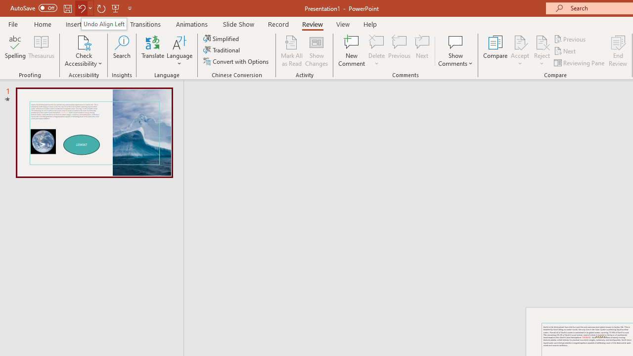 This screenshot has height=356, width=633. I want to click on End Review, so click(618, 50).